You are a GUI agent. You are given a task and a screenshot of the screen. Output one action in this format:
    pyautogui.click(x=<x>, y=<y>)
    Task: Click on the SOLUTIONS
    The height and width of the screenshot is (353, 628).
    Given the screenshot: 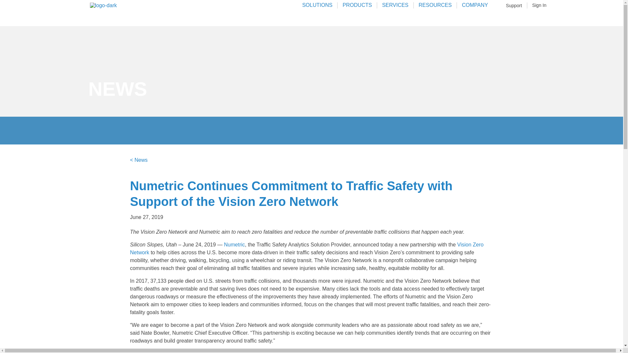 What is the action you would take?
    pyautogui.click(x=317, y=9)
    